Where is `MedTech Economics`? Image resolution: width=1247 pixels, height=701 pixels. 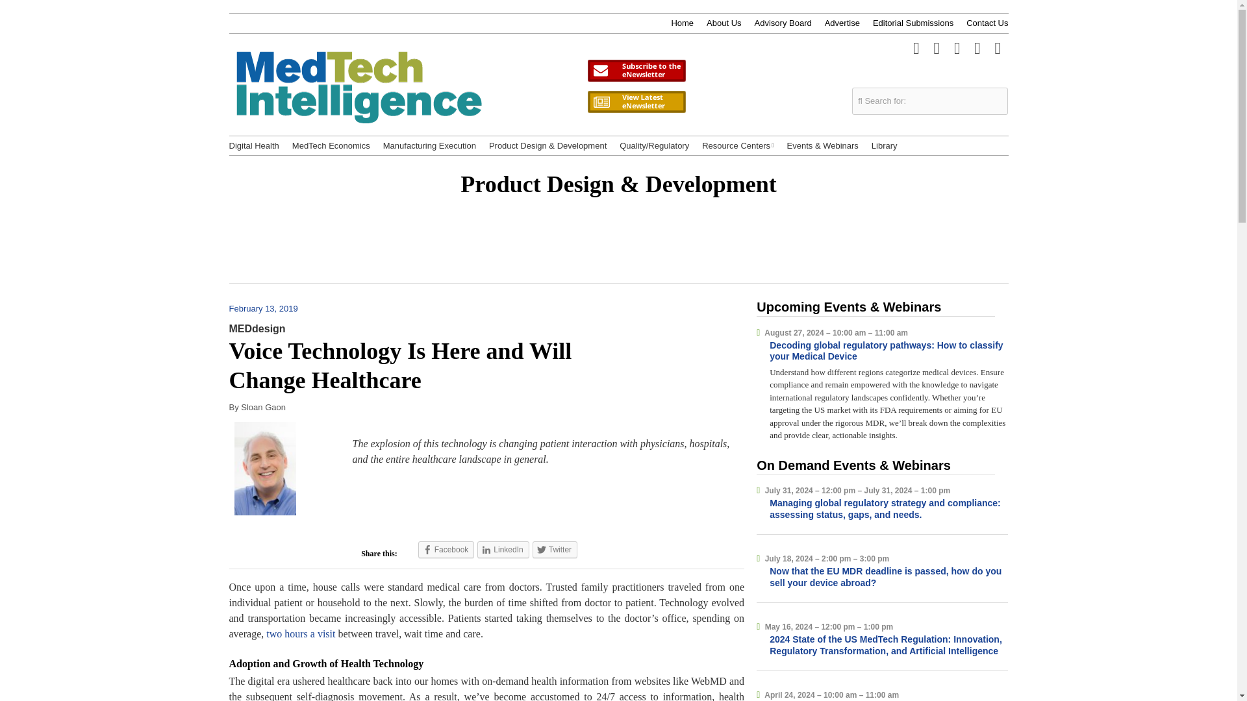 MedTech Economics is located at coordinates (331, 145).